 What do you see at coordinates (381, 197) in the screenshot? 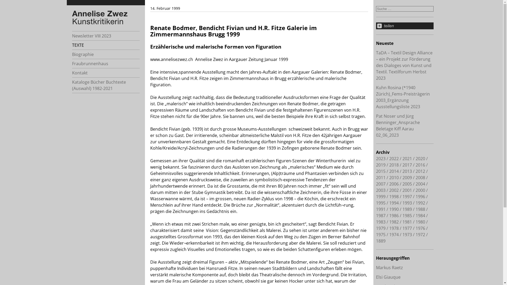
I see `1999` at bounding box center [381, 197].